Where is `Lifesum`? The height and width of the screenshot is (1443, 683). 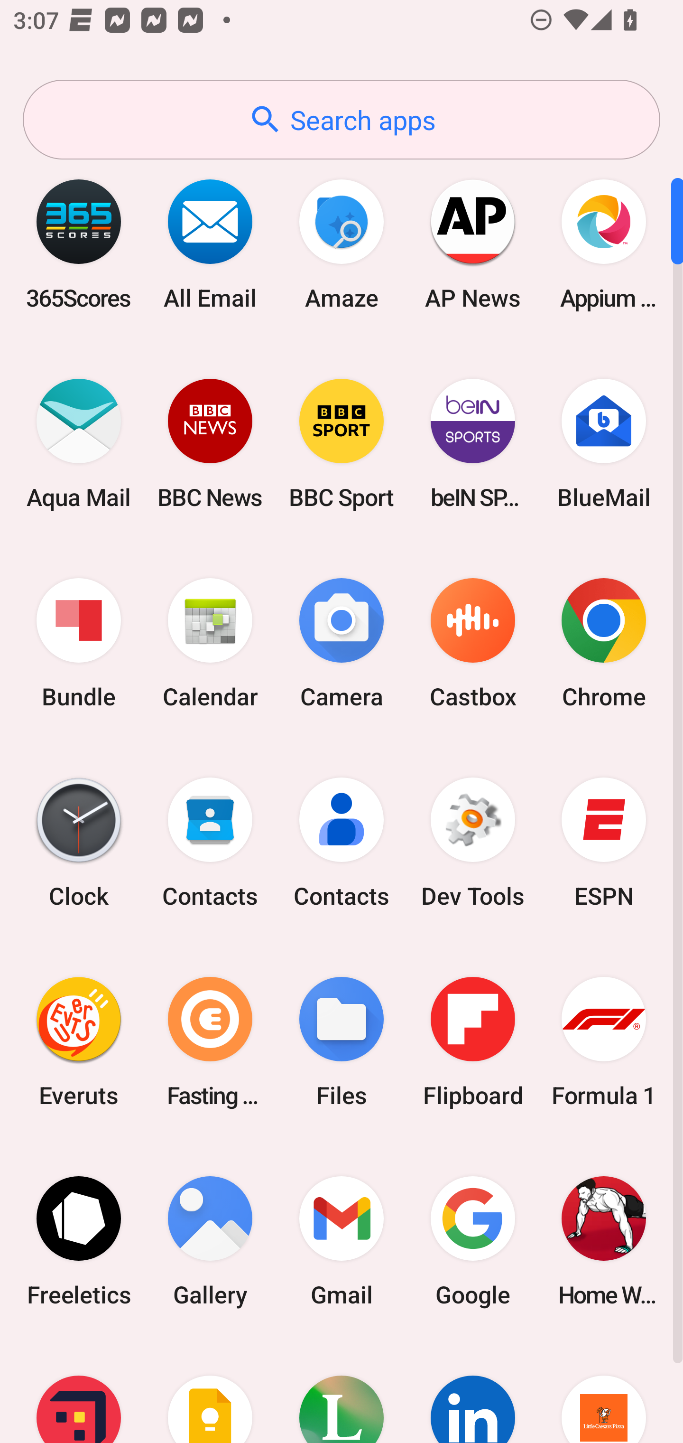 Lifesum is located at coordinates (341, 1392).